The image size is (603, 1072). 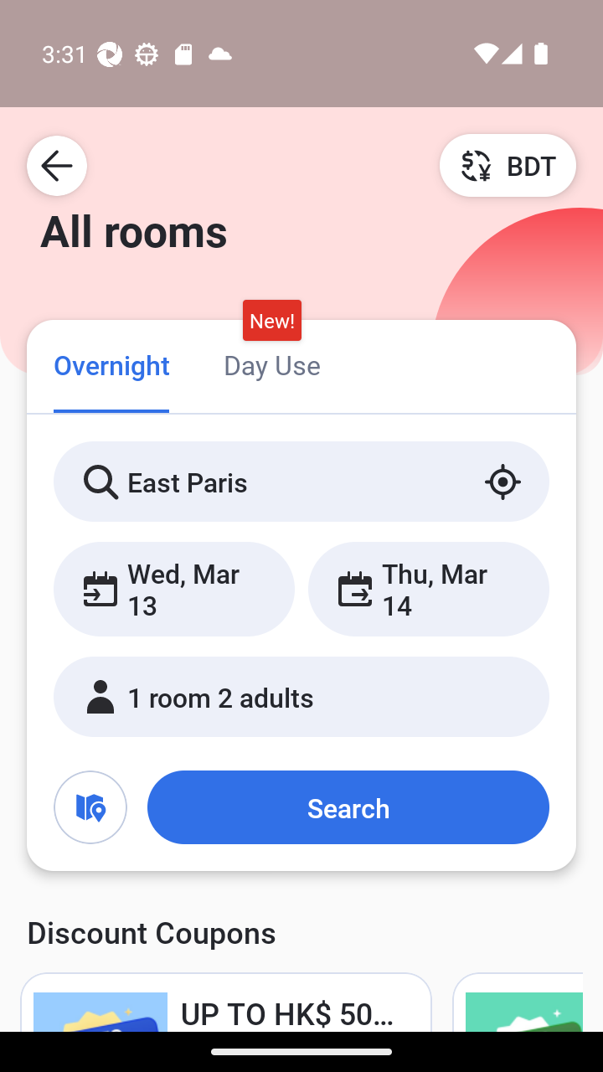 I want to click on BDT, so click(x=508, y=165).